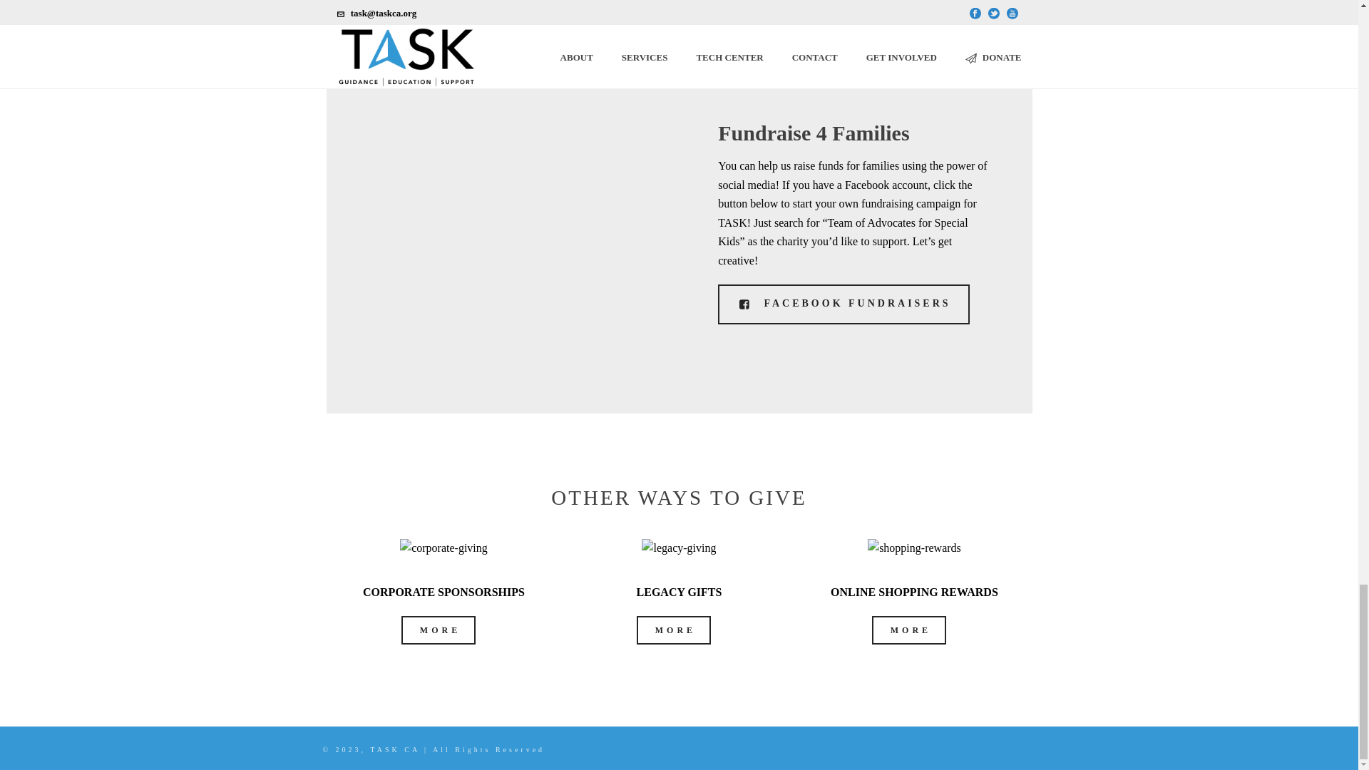 The height and width of the screenshot is (770, 1369). Describe the element at coordinates (443, 549) in the screenshot. I see `corporate-giving` at that location.